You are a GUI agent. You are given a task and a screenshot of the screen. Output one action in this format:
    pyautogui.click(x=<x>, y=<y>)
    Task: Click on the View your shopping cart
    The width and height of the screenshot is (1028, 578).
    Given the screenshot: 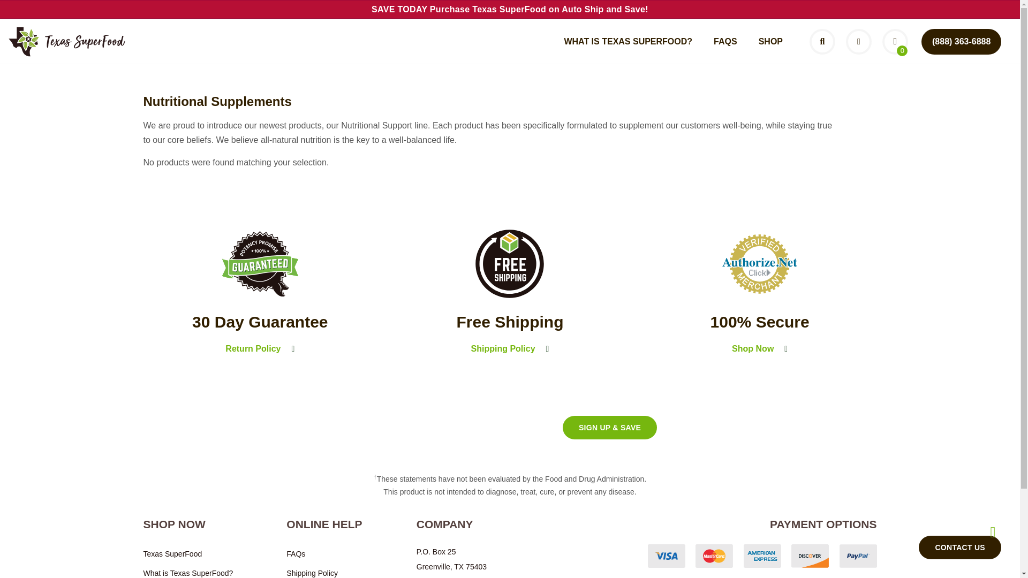 What is the action you would take?
    pyautogui.click(x=895, y=42)
    